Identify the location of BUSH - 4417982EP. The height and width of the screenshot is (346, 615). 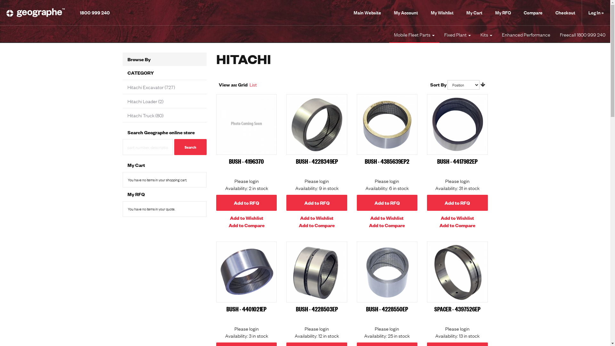
(457, 124).